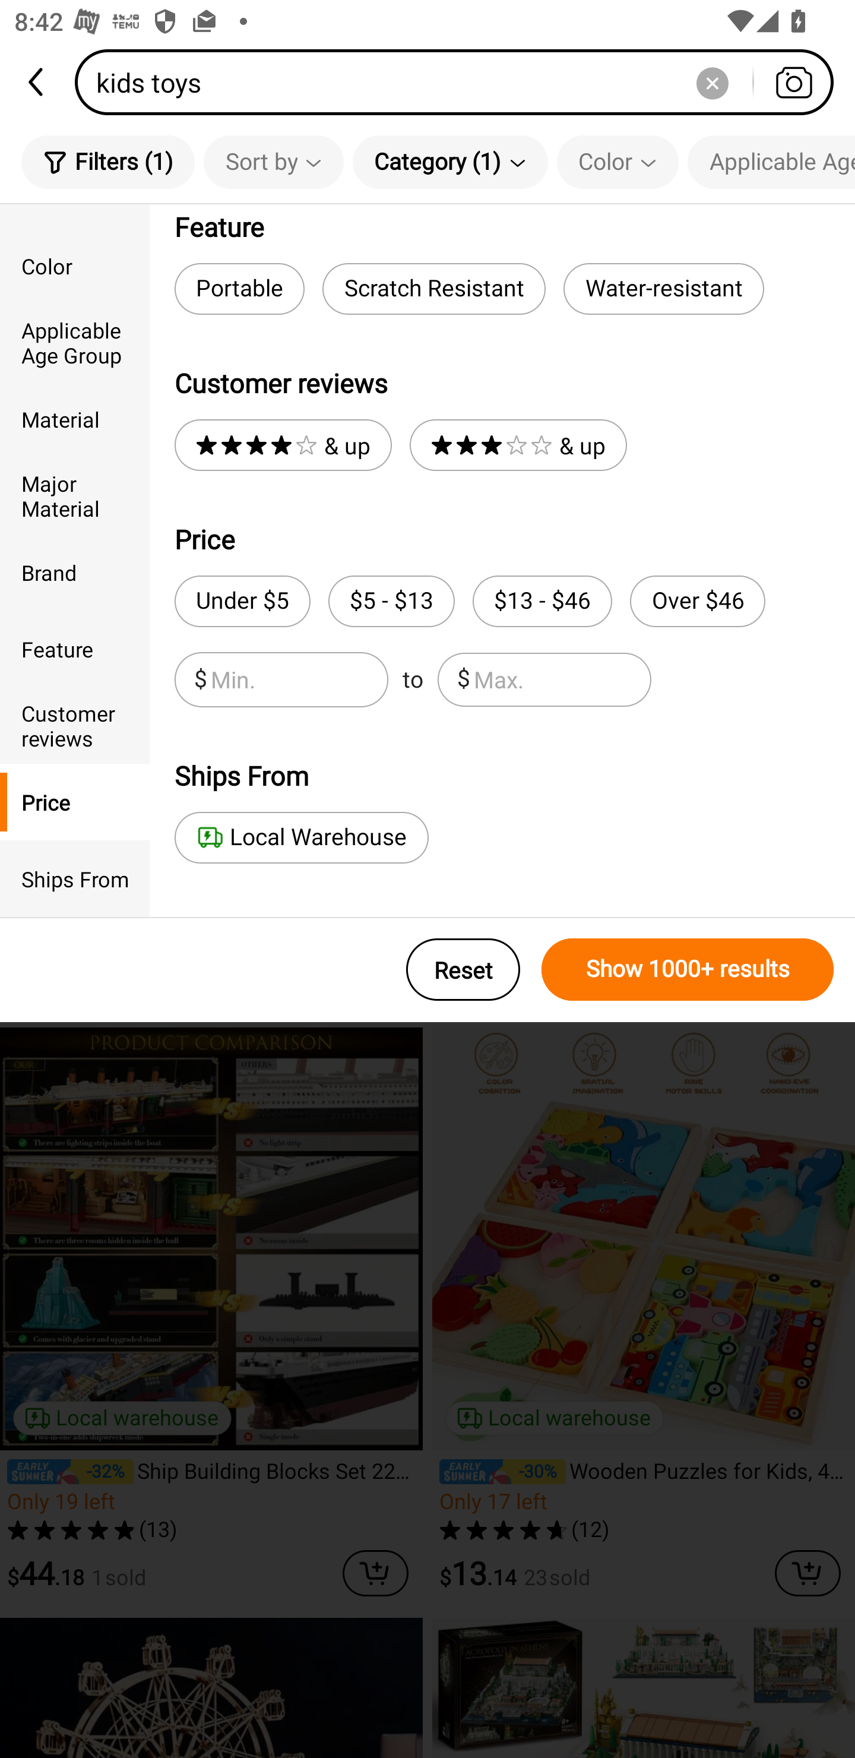 The image size is (855, 1758). Describe the element at coordinates (239, 289) in the screenshot. I see `Portable` at that location.